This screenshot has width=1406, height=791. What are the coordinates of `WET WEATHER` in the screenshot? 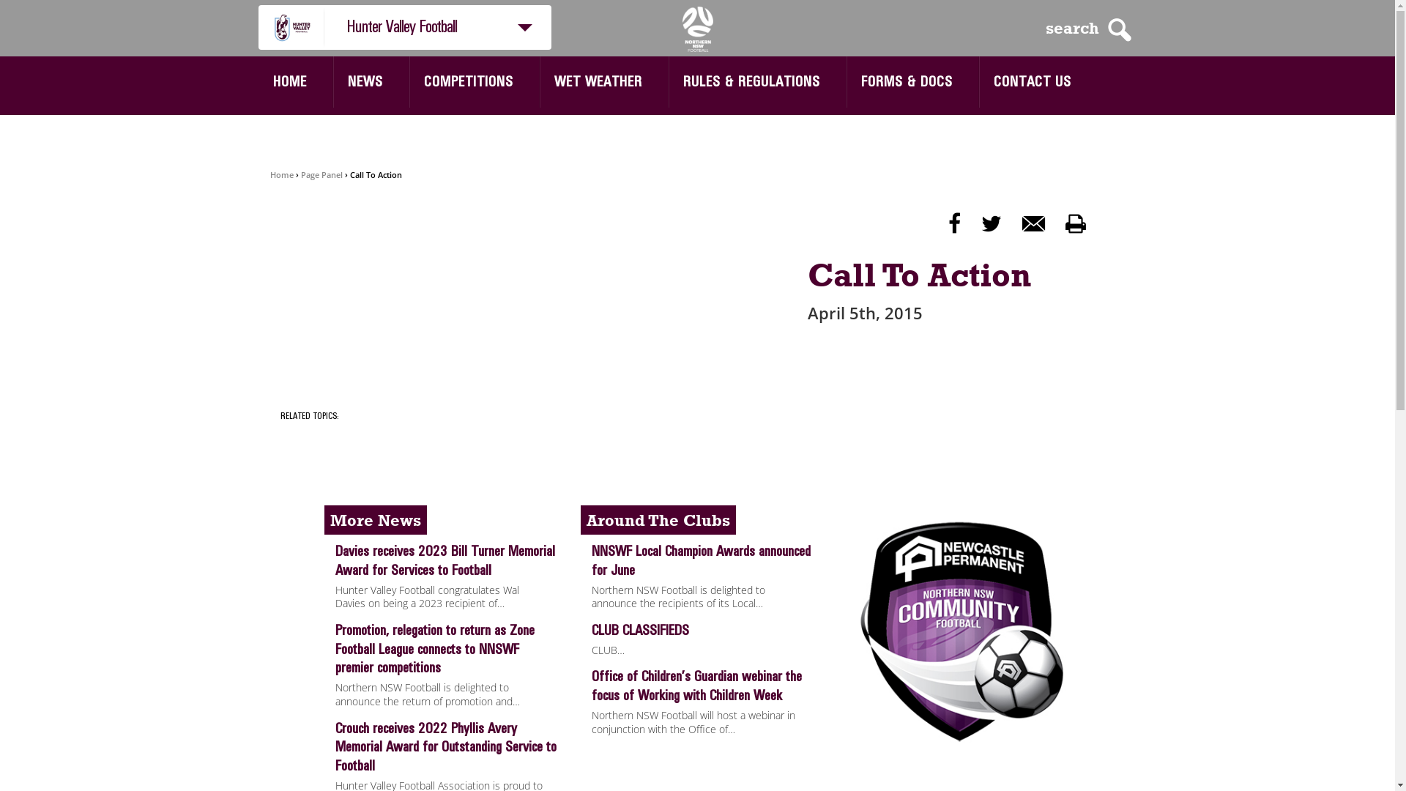 It's located at (598, 82).